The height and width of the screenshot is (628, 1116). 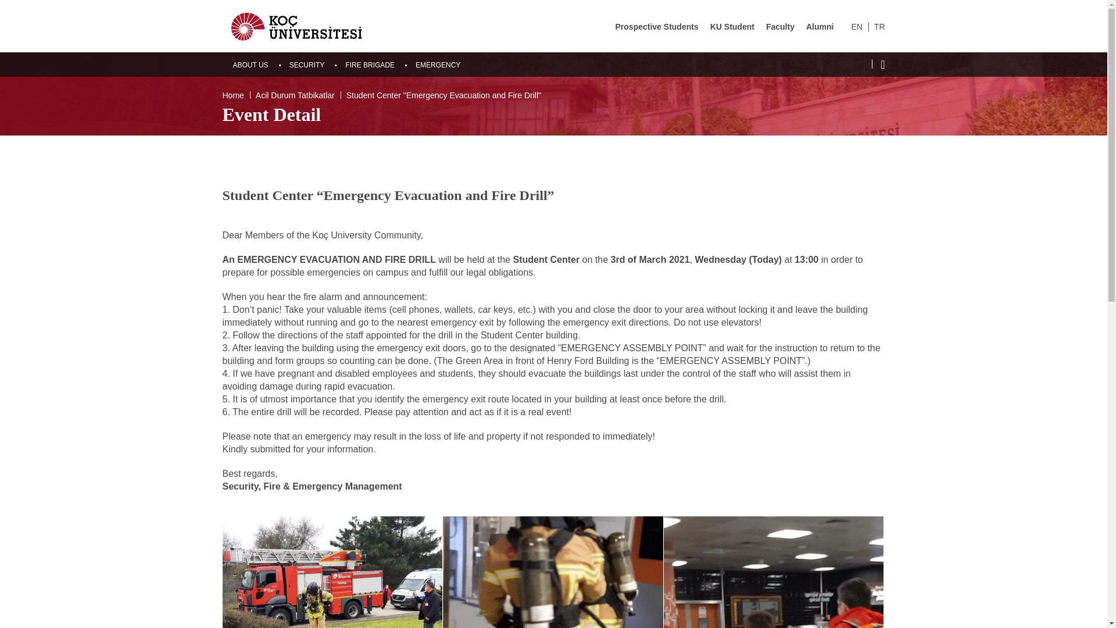 I want to click on SECURITY, so click(x=307, y=65).